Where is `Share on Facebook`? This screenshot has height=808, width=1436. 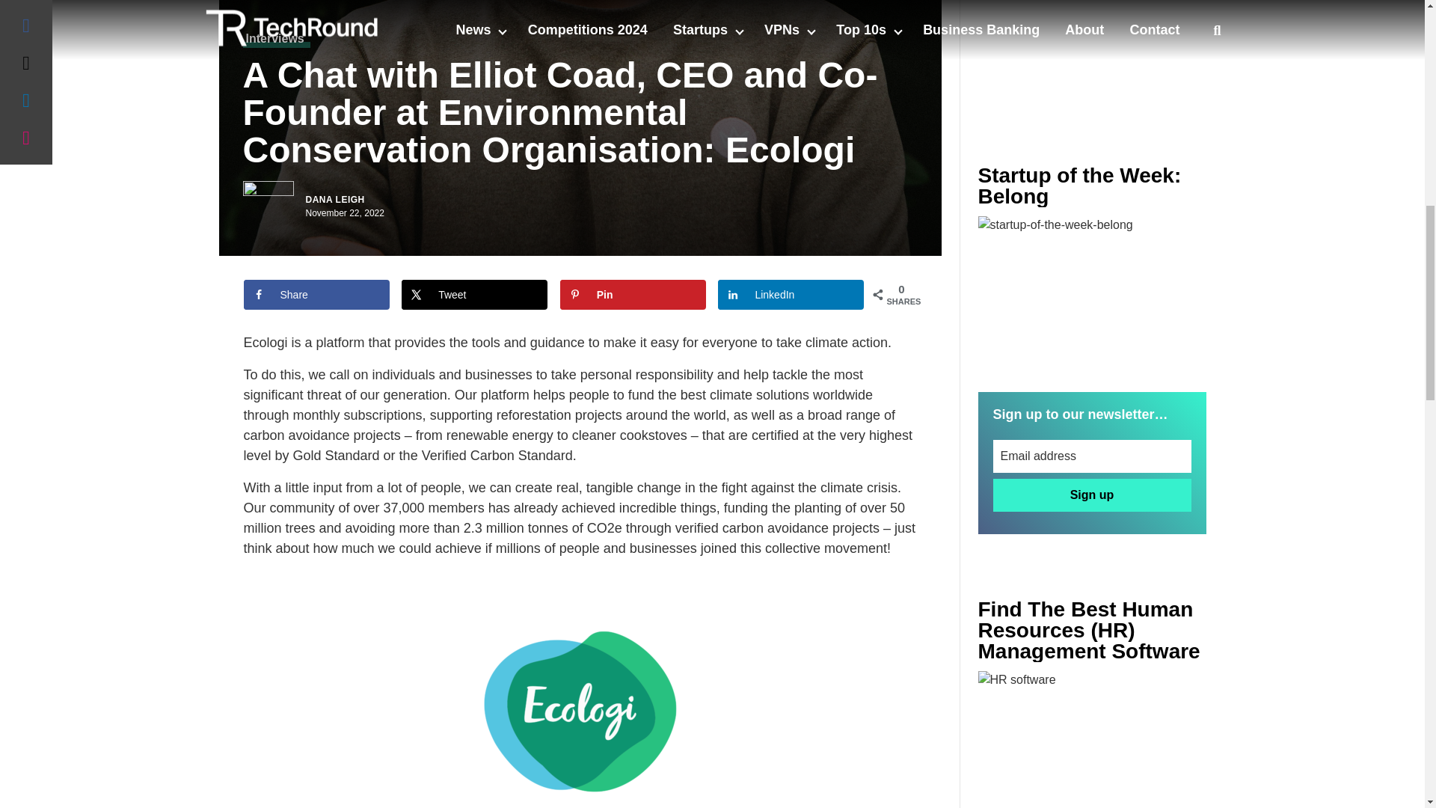
Share on Facebook is located at coordinates (316, 294).